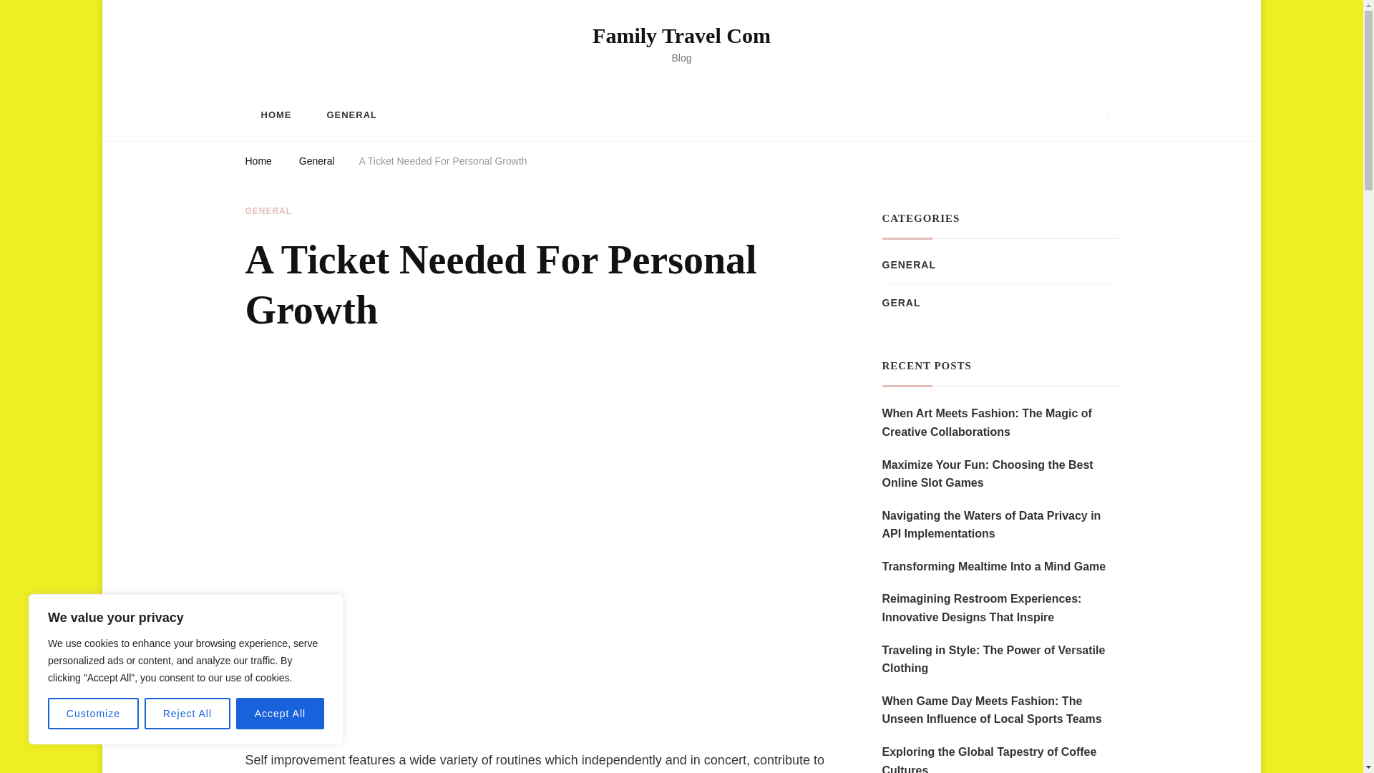 The width and height of the screenshot is (1374, 773). I want to click on HOME, so click(275, 115).